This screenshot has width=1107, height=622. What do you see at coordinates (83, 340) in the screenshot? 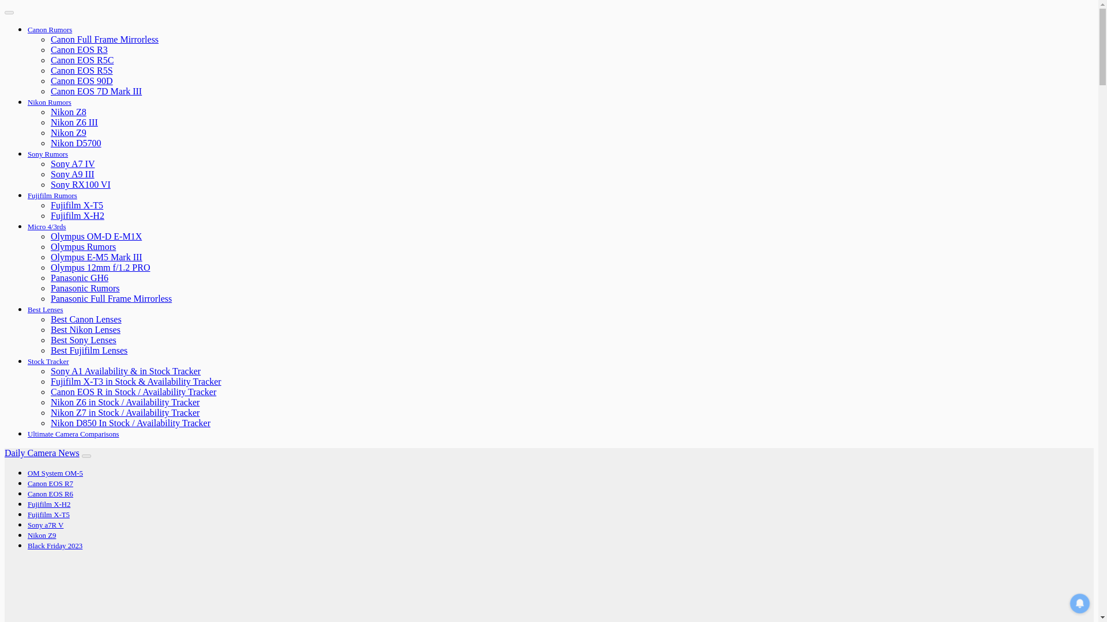
I see `Best Sony Lenses` at bounding box center [83, 340].